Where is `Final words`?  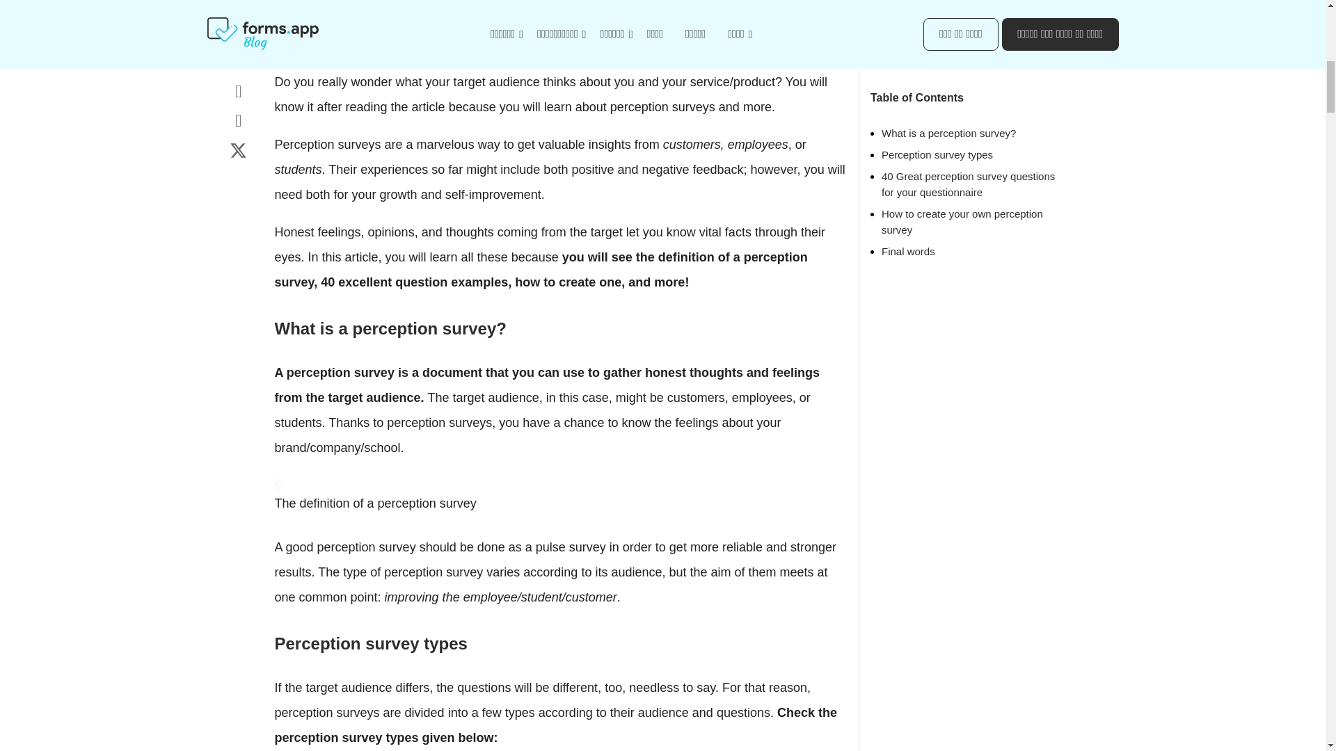
Final words is located at coordinates (909, 232).